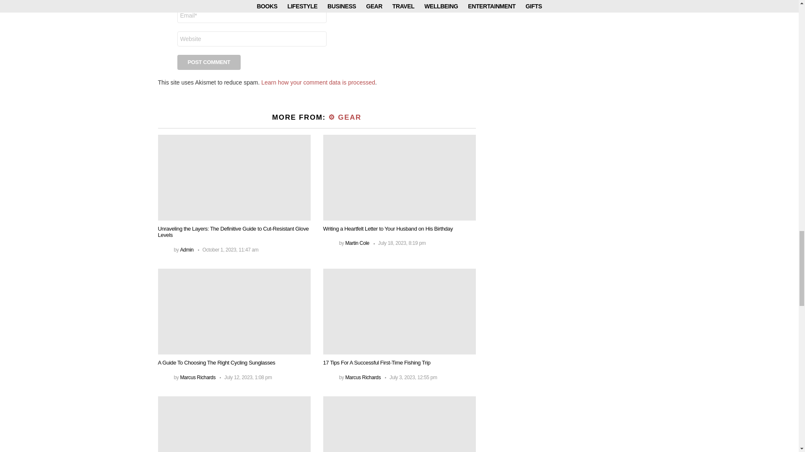 The image size is (805, 452). Describe the element at coordinates (363, 378) in the screenshot. I see `Posts by Marcus Richards` at that location.